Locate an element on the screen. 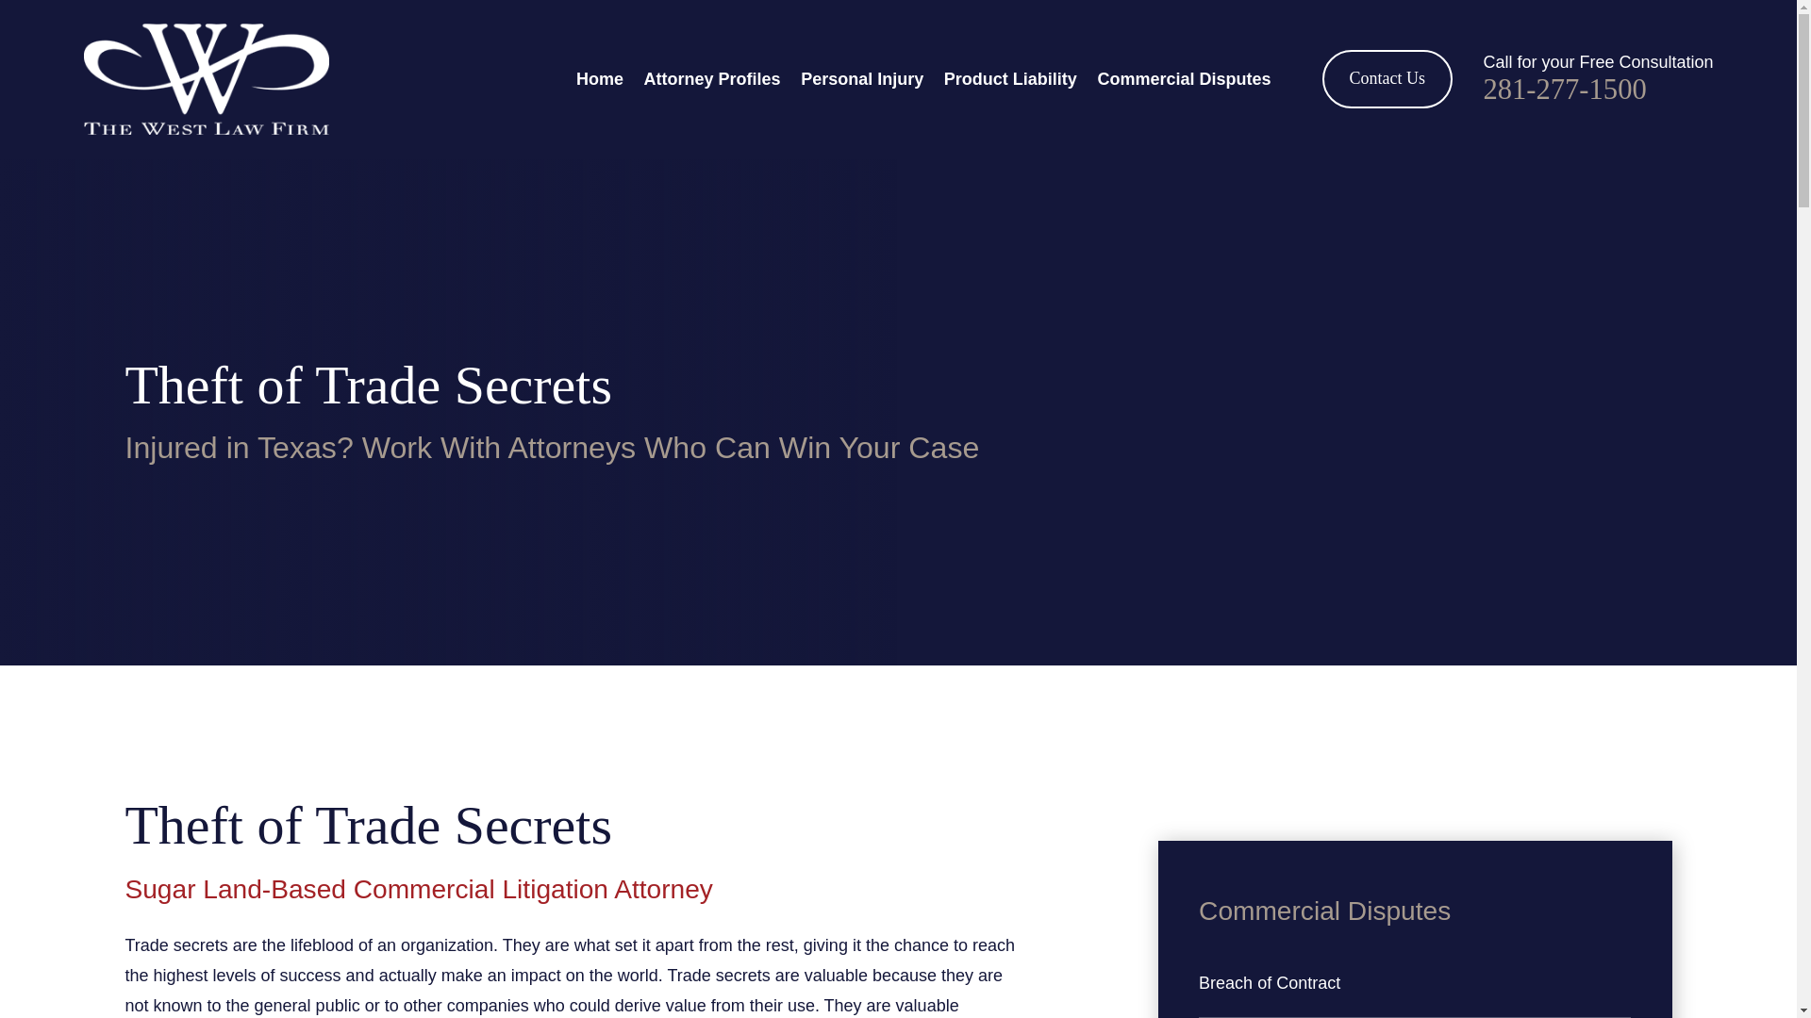  Product Liability is located at coordinates (1010, 78).